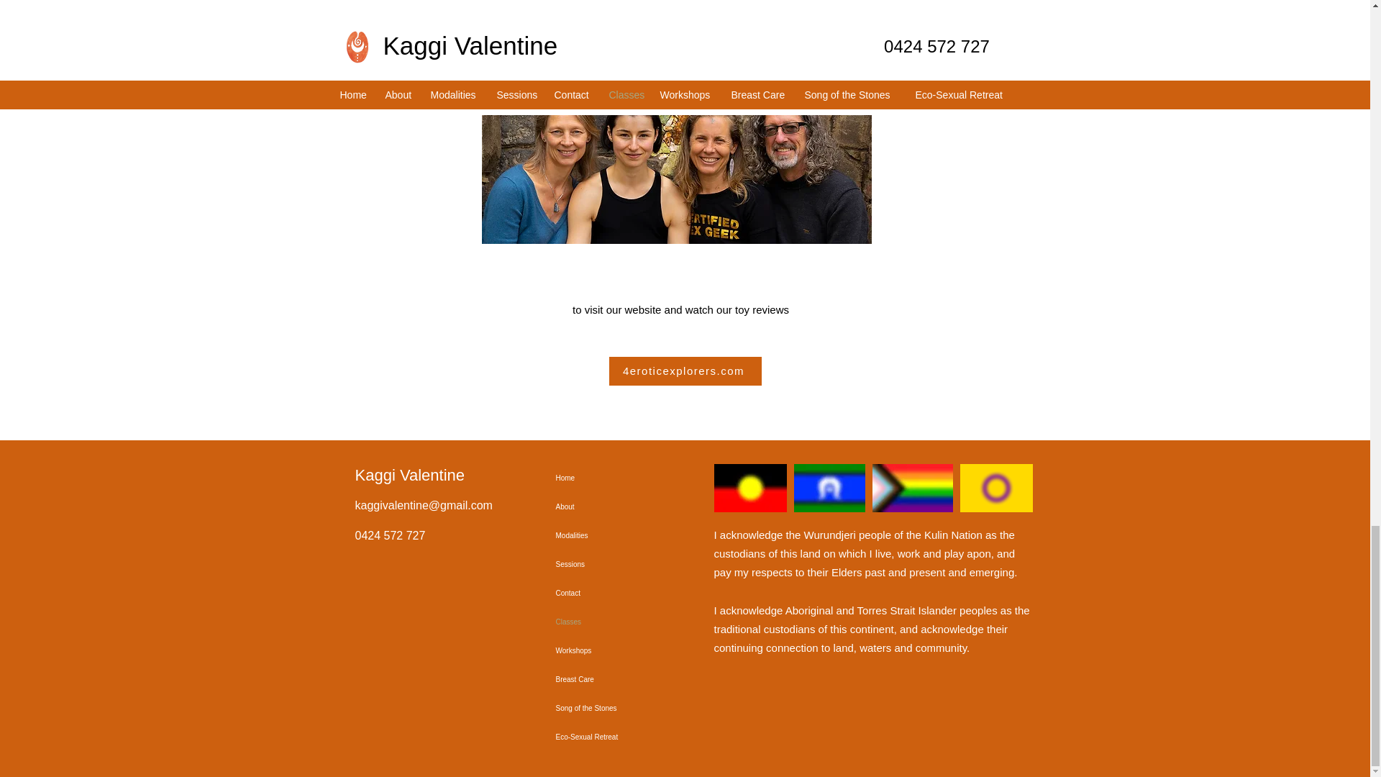  What do you see at coordinates (749, 488) in the screenshot?
I see `aboriginal flag.jpg` at bounding box center [749, 488].